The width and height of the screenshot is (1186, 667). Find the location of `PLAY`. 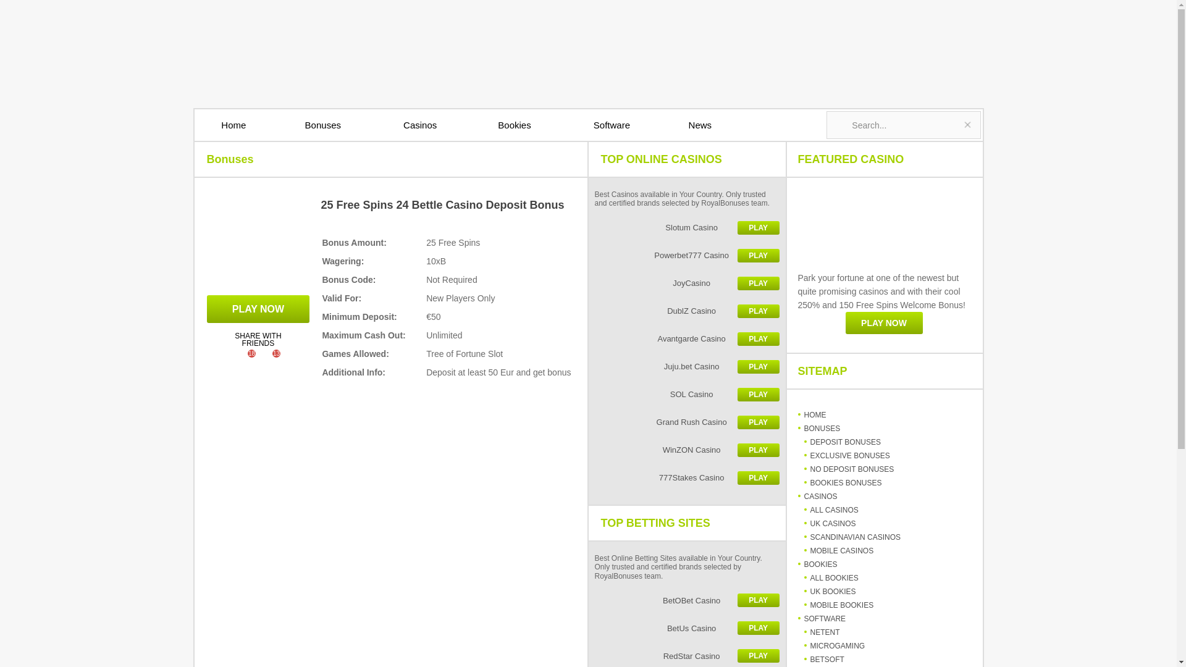

PLAY is located at coordinates (759, 227).